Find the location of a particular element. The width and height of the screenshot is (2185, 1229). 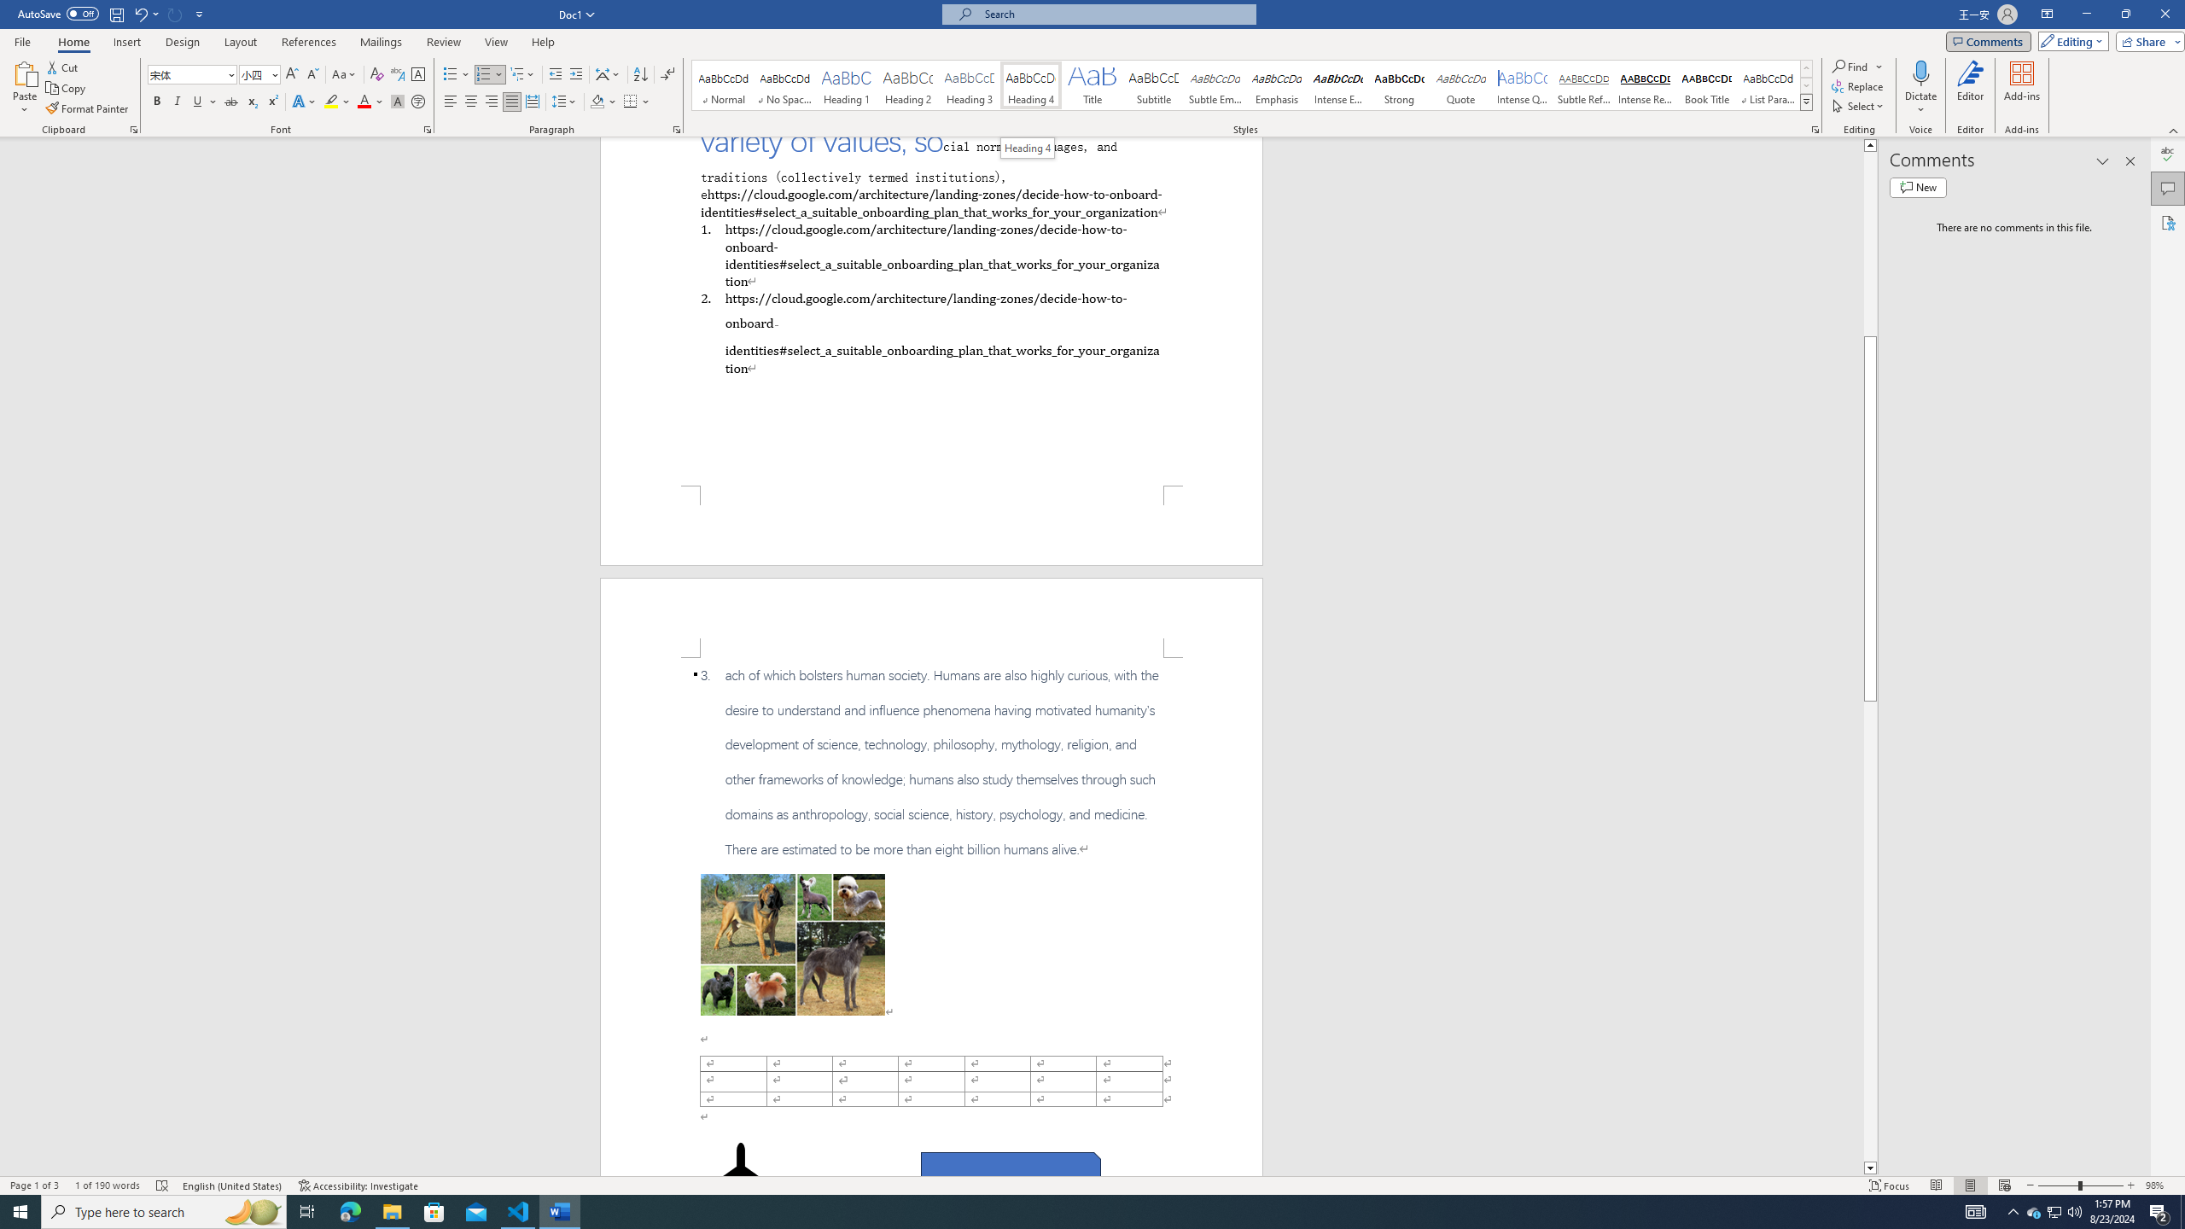

Accessibility Checker Accessibility: Investigate is located at coordinates (359, 1185).